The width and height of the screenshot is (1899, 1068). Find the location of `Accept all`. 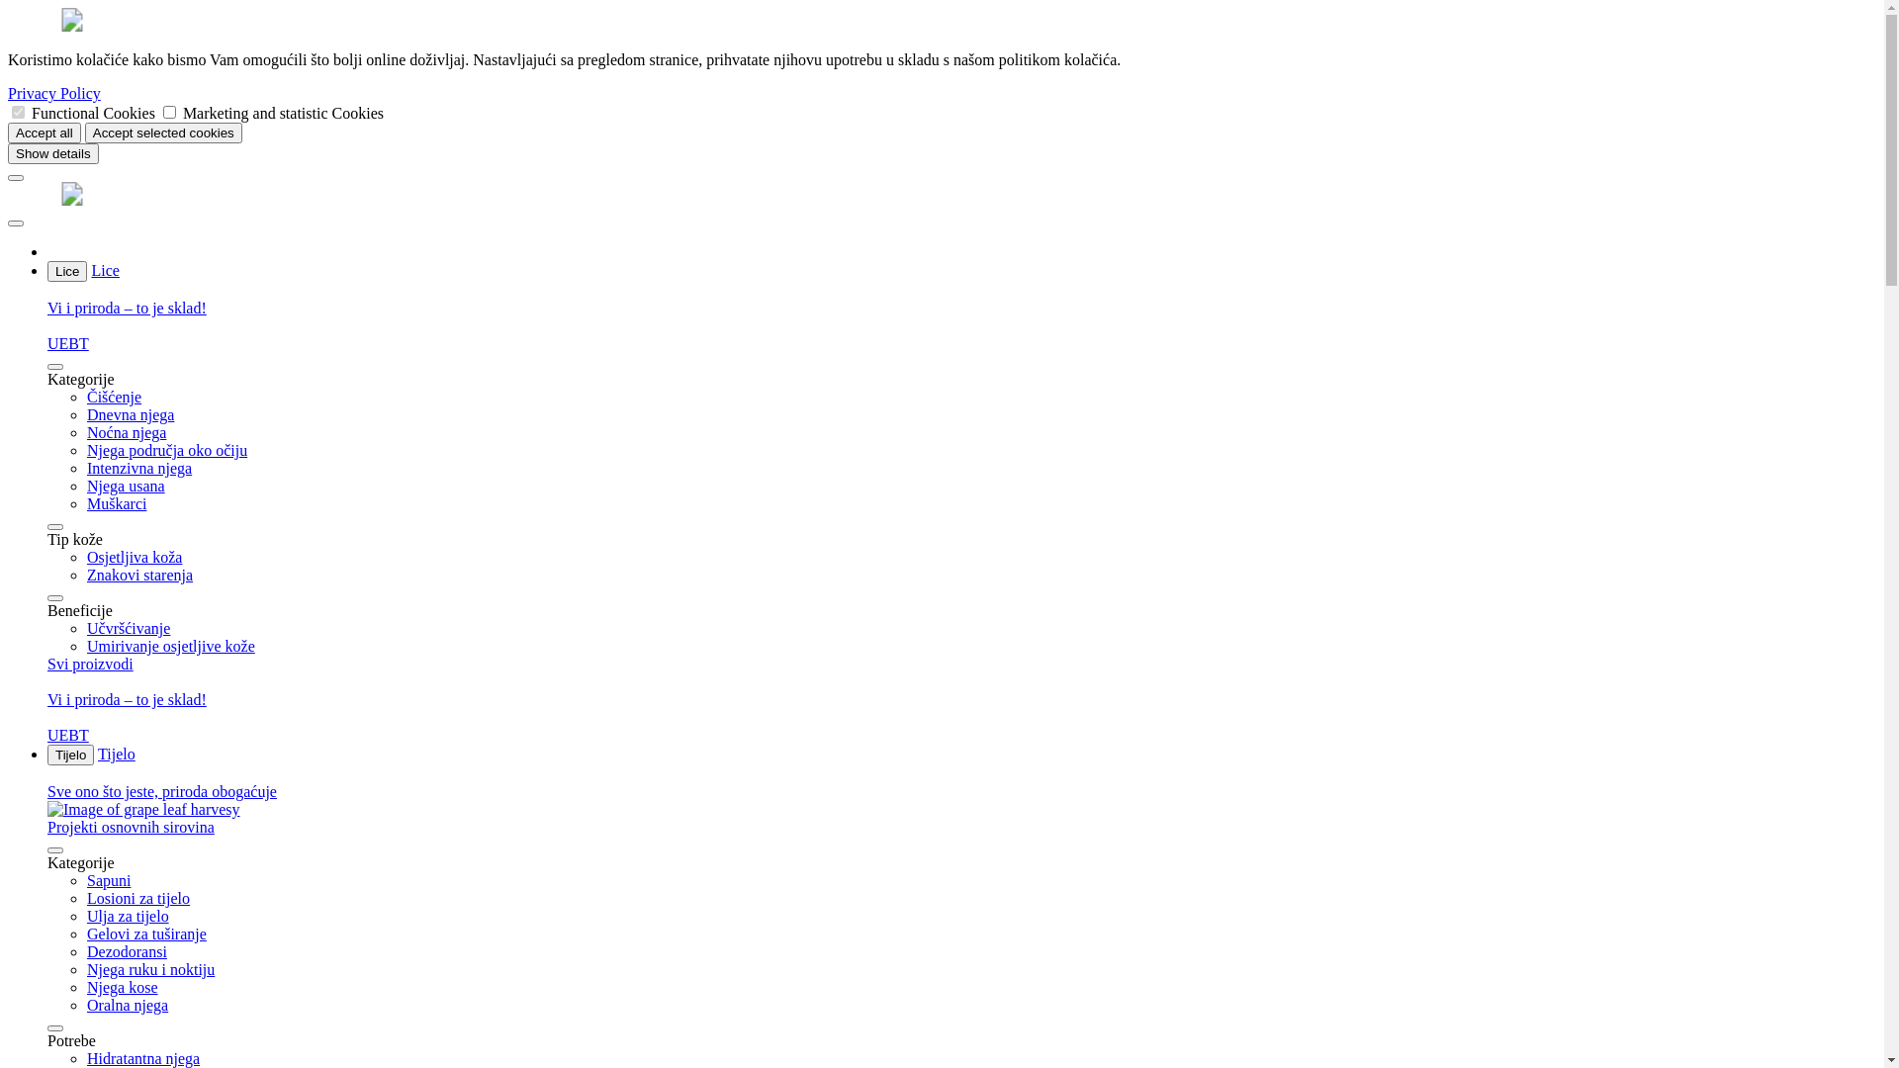

Accept all is located at coordinates (45, 133).